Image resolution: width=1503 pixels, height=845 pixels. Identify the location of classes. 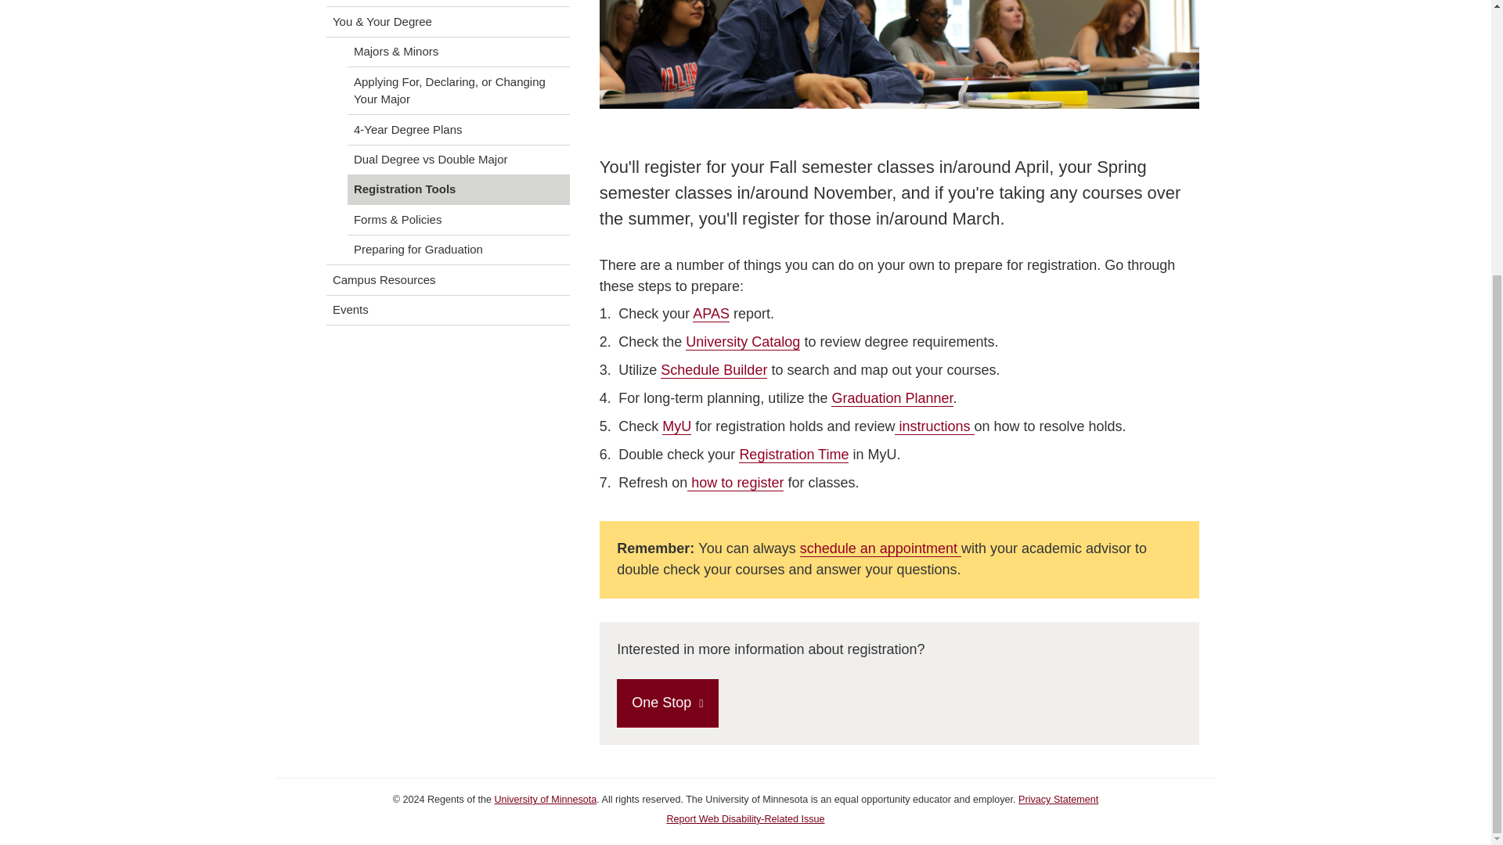
(899, 56).